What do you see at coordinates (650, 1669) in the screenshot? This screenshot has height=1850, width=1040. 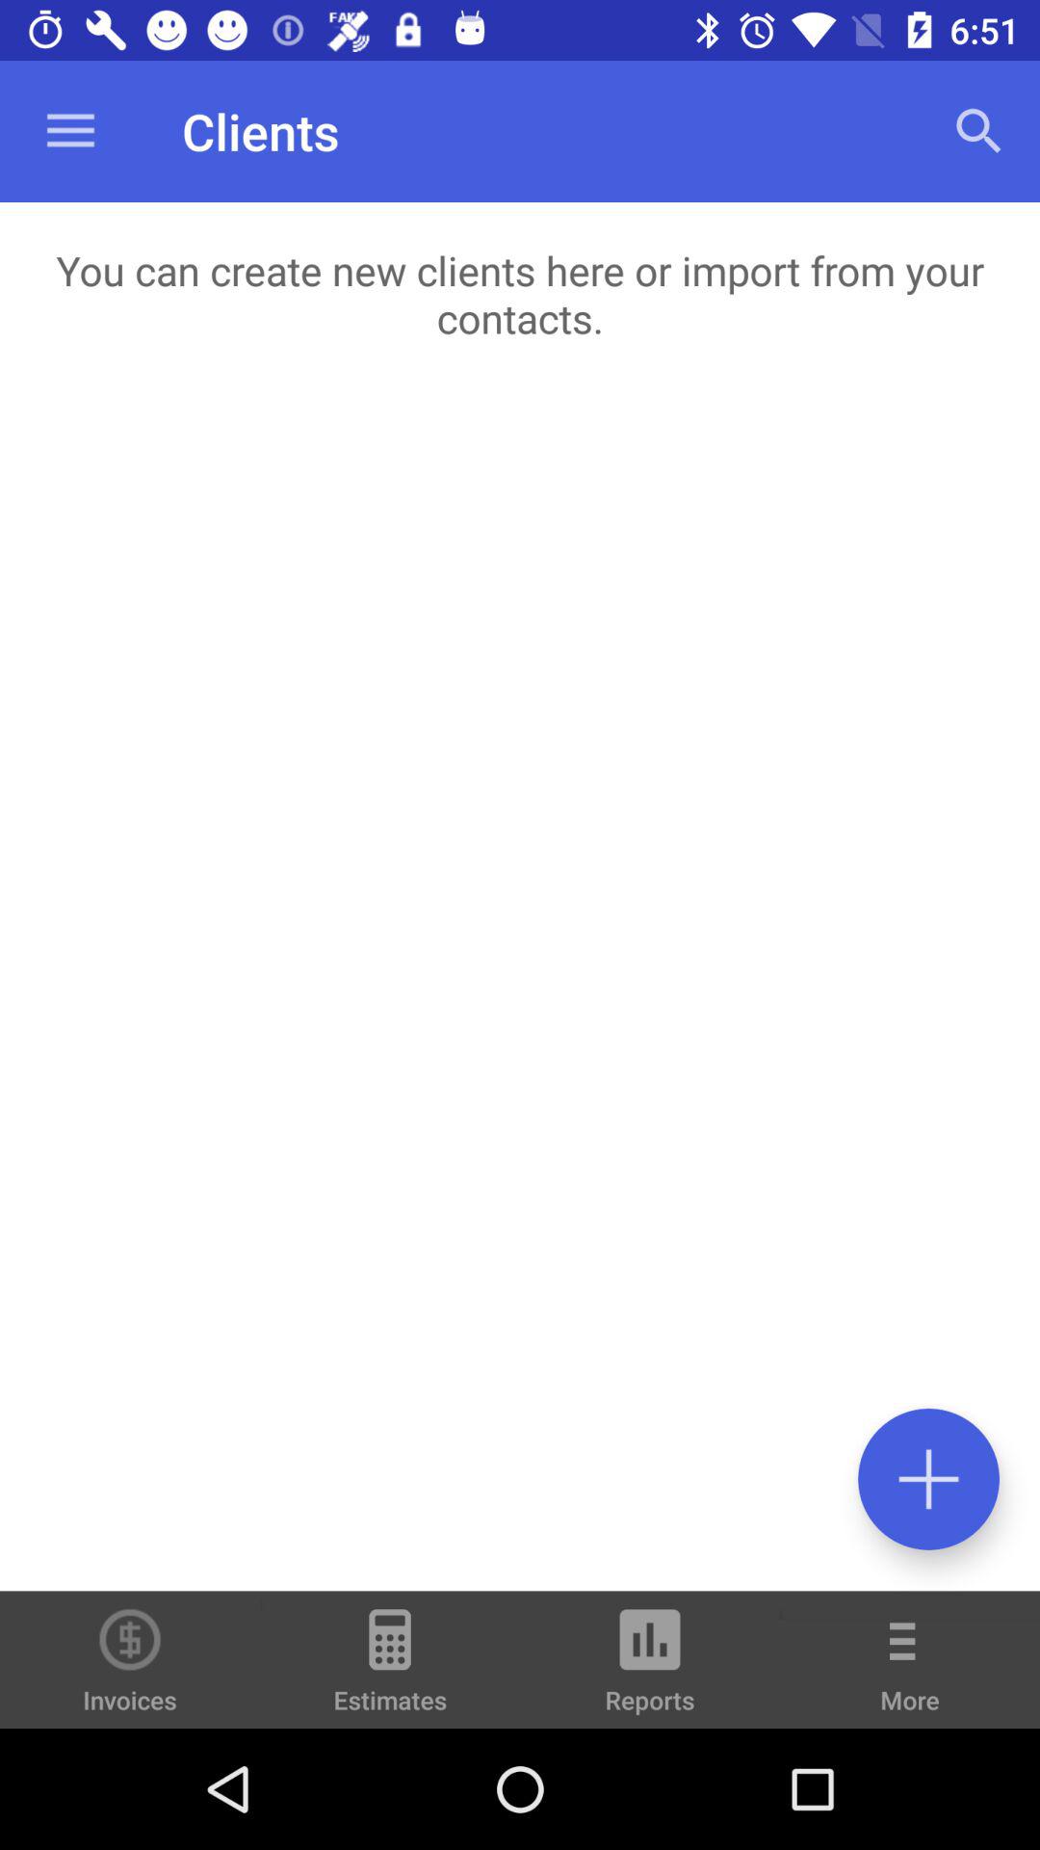 I see `jump to the reports icon` at bounding box center [650, 1669].